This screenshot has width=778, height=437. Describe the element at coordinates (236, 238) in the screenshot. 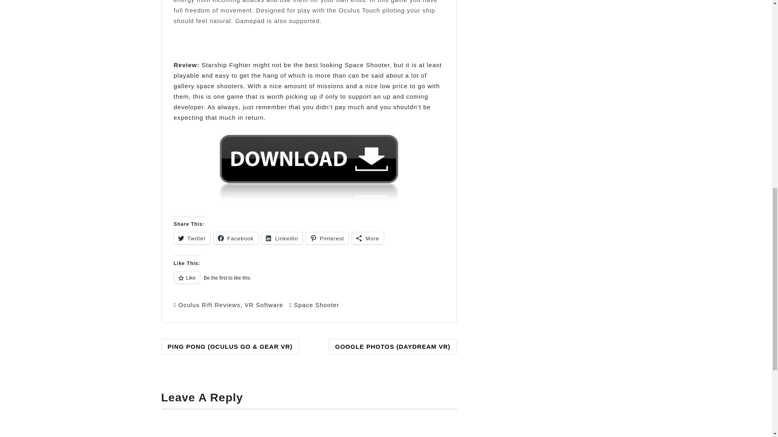

I see `Click to share on Facebook` at that location.